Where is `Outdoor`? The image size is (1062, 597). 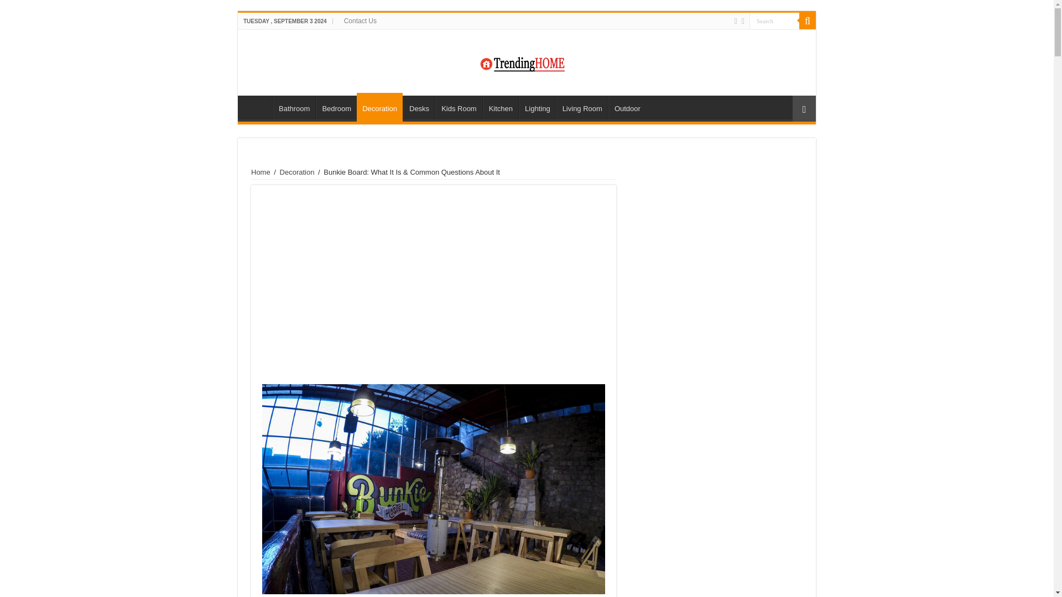
Outdoor is located at coordinates (627, 107).